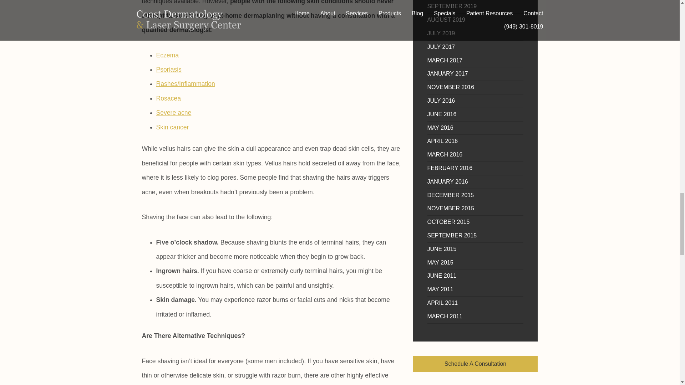 The width and height of the screenshot is (685, 385). What do you see at coordinates (167, 55) in the screenshot?
I see `Eczema` at bounding box center [167, 55].